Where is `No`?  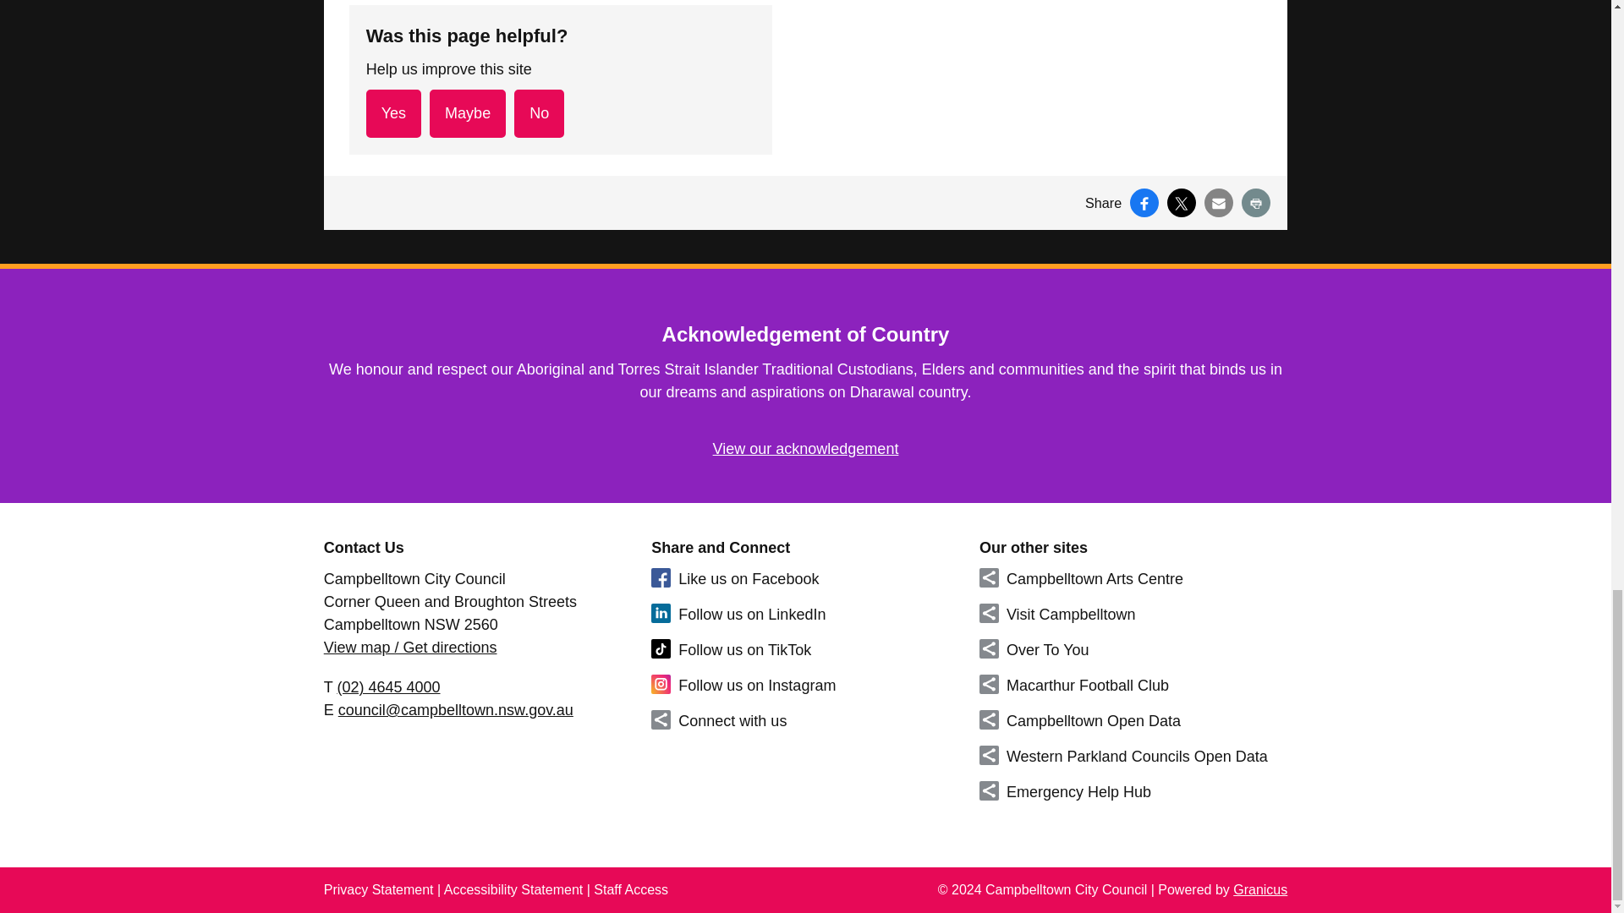
No is located at coordinates (539, 113).